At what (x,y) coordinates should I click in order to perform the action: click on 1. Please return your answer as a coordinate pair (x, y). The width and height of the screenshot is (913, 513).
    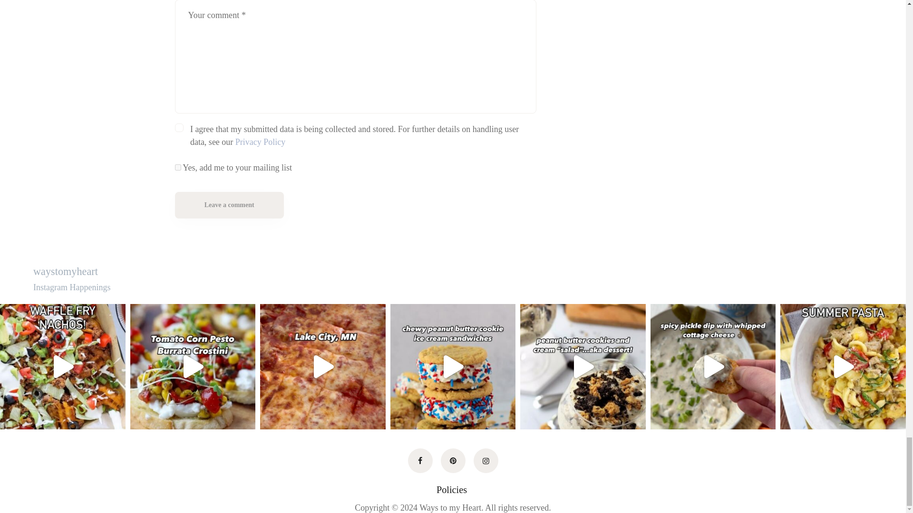
    Looking at the image, I should click on (178, 167).